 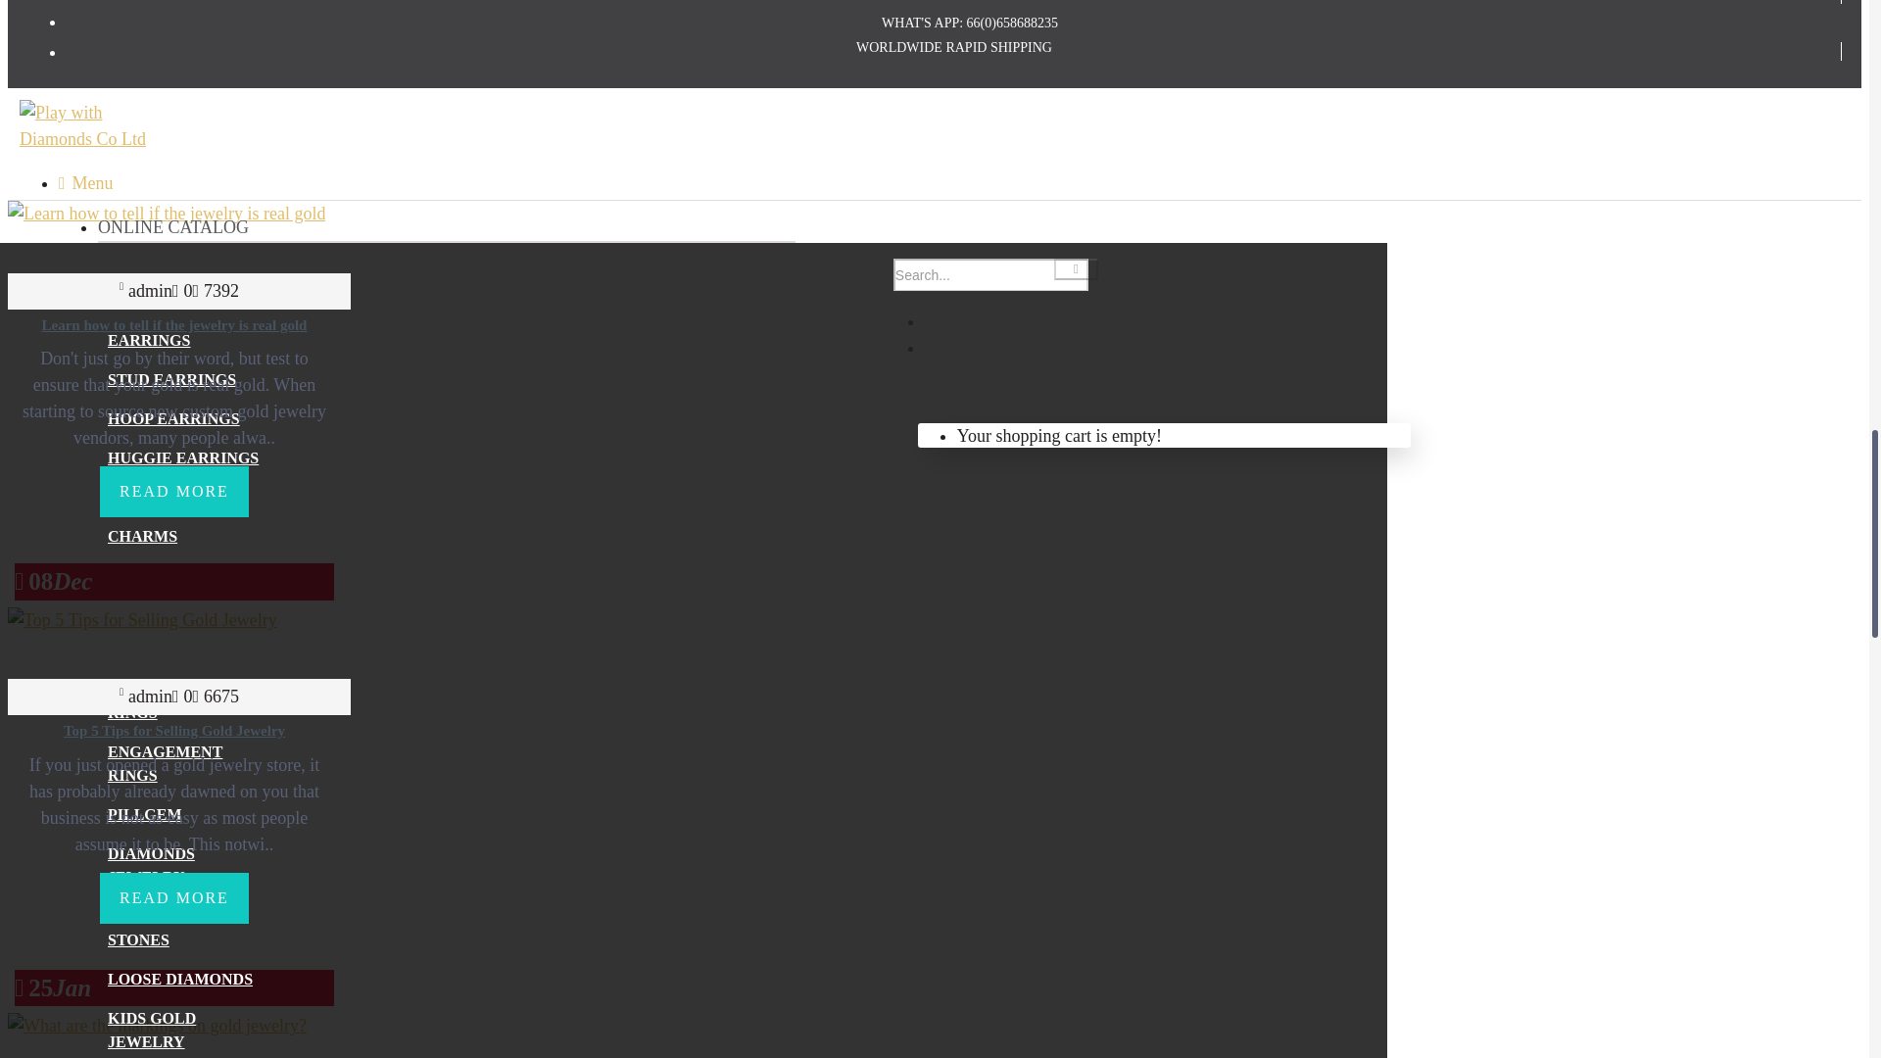 What do you see at coordinates (141, 619) in the screenshot?
I see `Top 5 Tips for Selling Gold Jewelry` at bounding box center [141, 619].